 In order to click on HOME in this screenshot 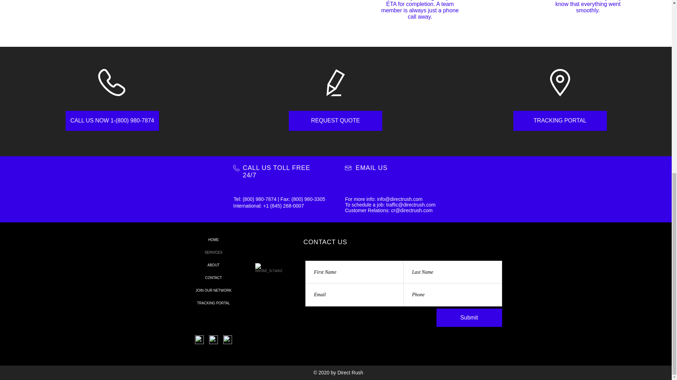, I will do `click(214, 240)`.